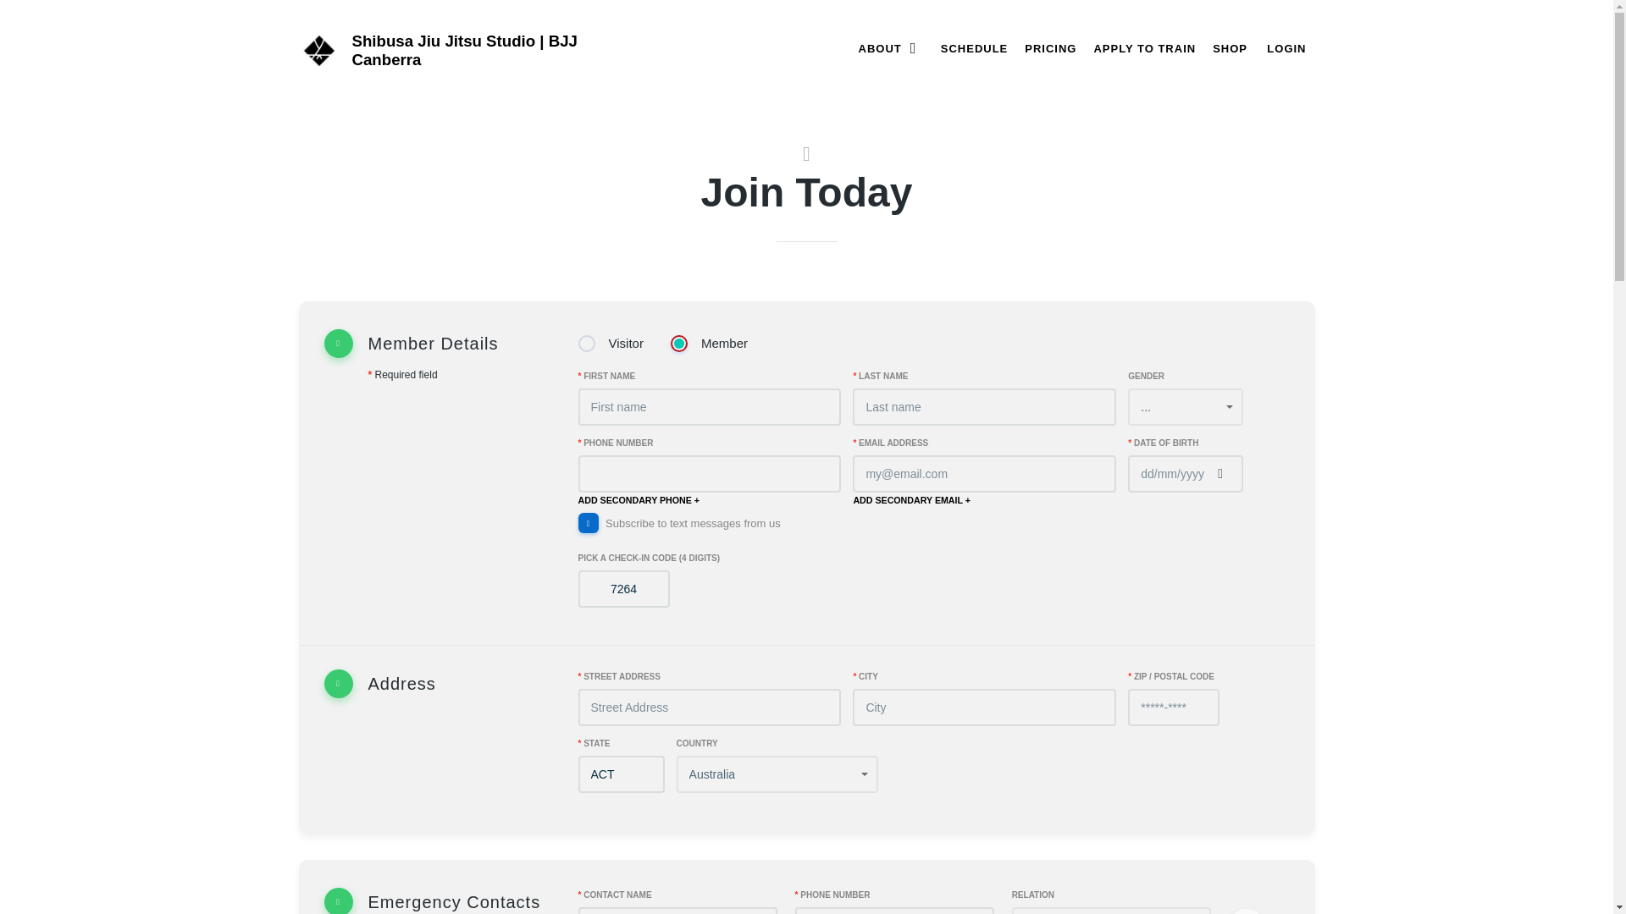  I want to click on PRICING, so click(1050, 47).